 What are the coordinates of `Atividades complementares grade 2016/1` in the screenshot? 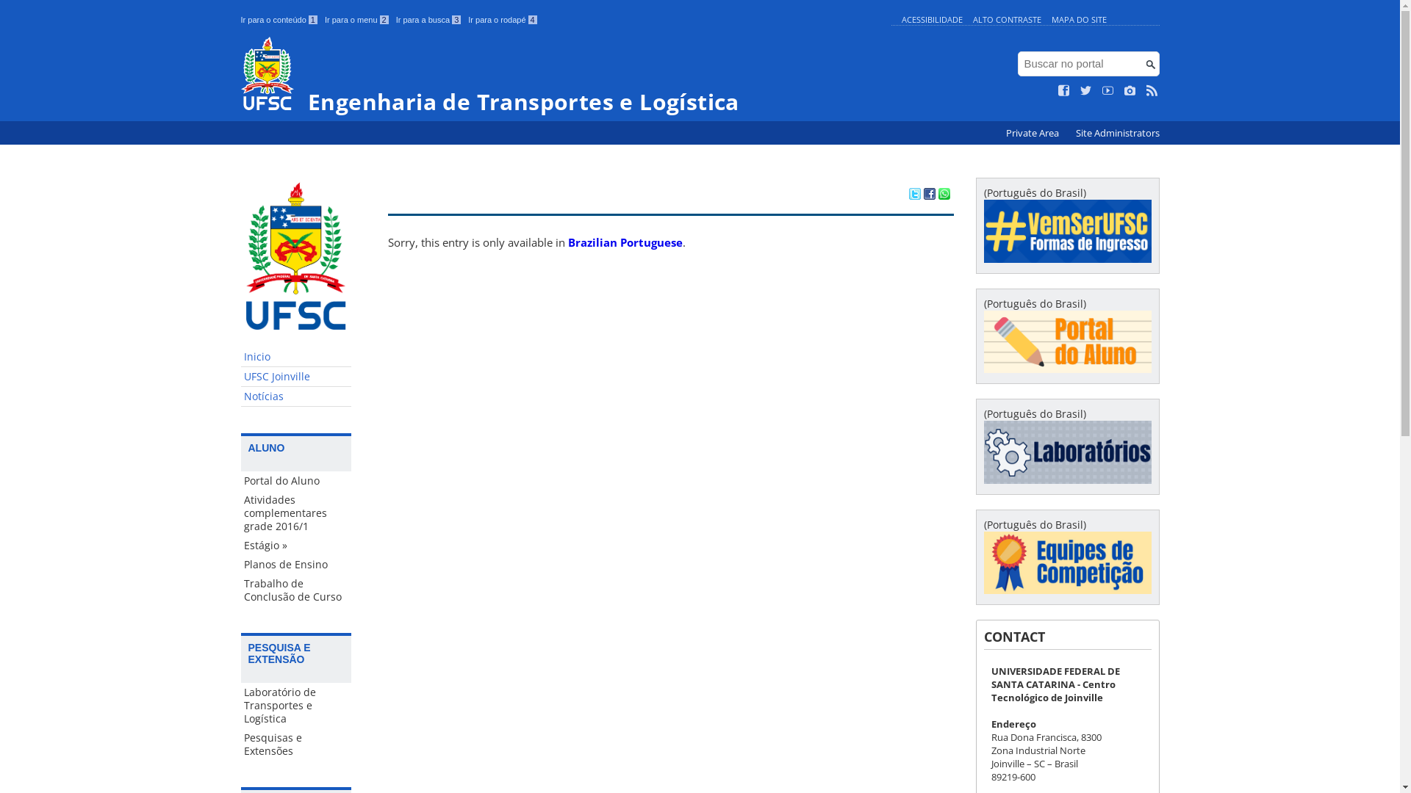 It's located at (296, 513).